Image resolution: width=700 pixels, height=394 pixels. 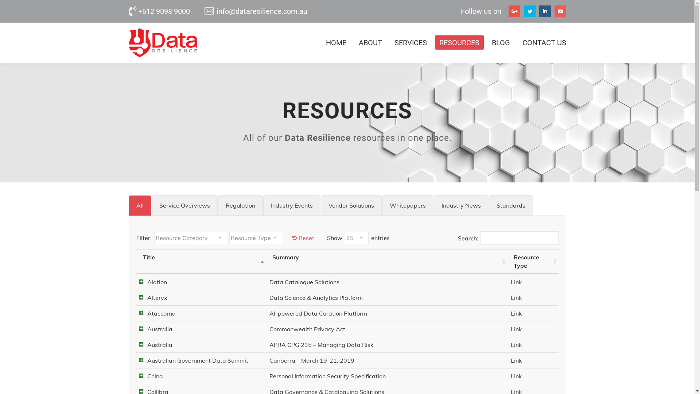 I want to click on Industry Events, so click(x=292, y=205).